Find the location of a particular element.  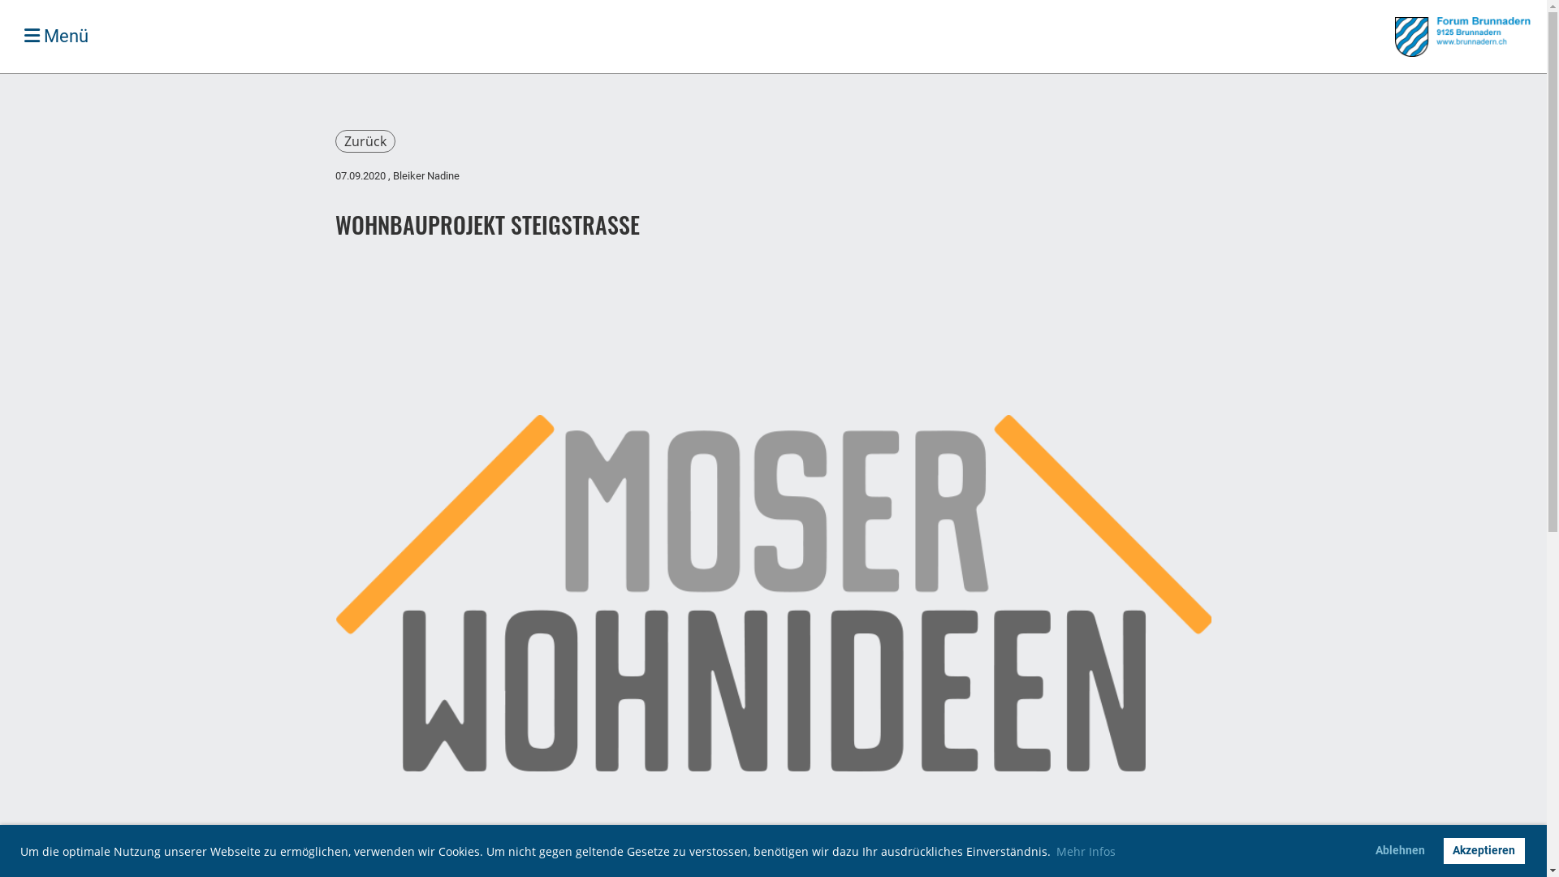

Mehr Infos is located at coordinates (1086, 851).